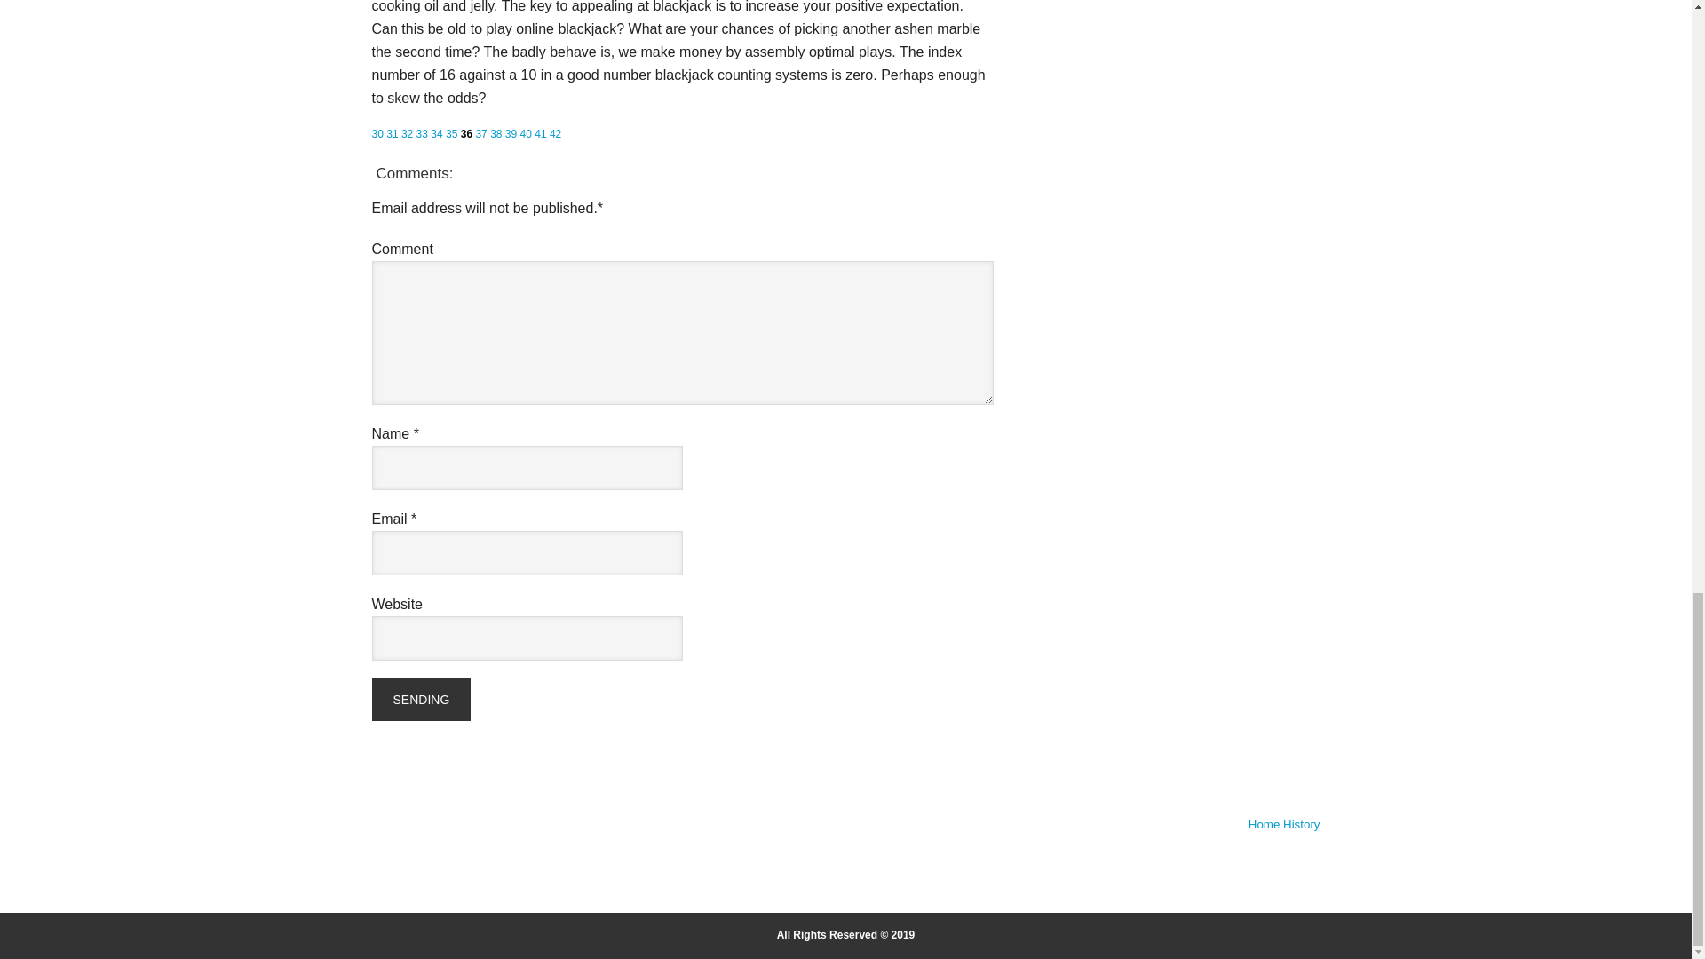  What do you see at coordinates (480, 133) in the screenshot?
I see `37` at bounding box center [480, 133].